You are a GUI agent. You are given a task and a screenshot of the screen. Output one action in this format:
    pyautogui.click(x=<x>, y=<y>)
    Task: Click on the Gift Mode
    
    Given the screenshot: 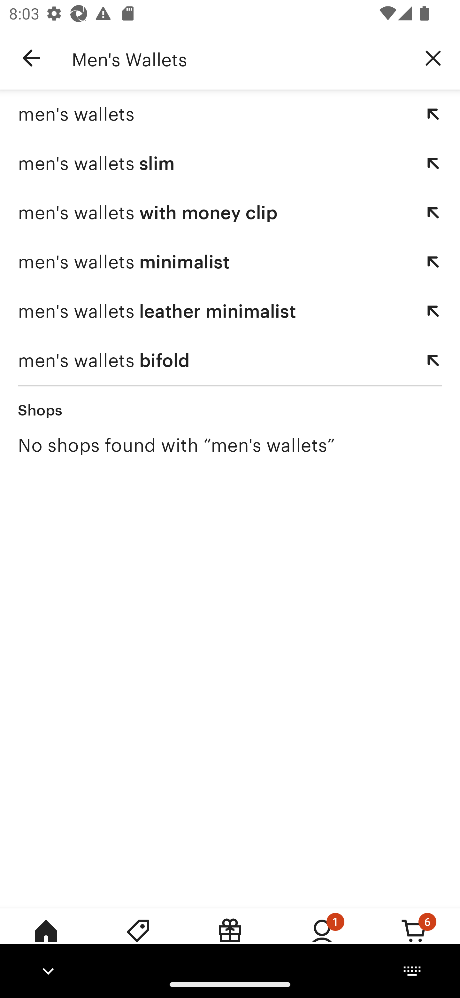 What is the action you would take?
    pyautogui.click(x=230, y=939)
    